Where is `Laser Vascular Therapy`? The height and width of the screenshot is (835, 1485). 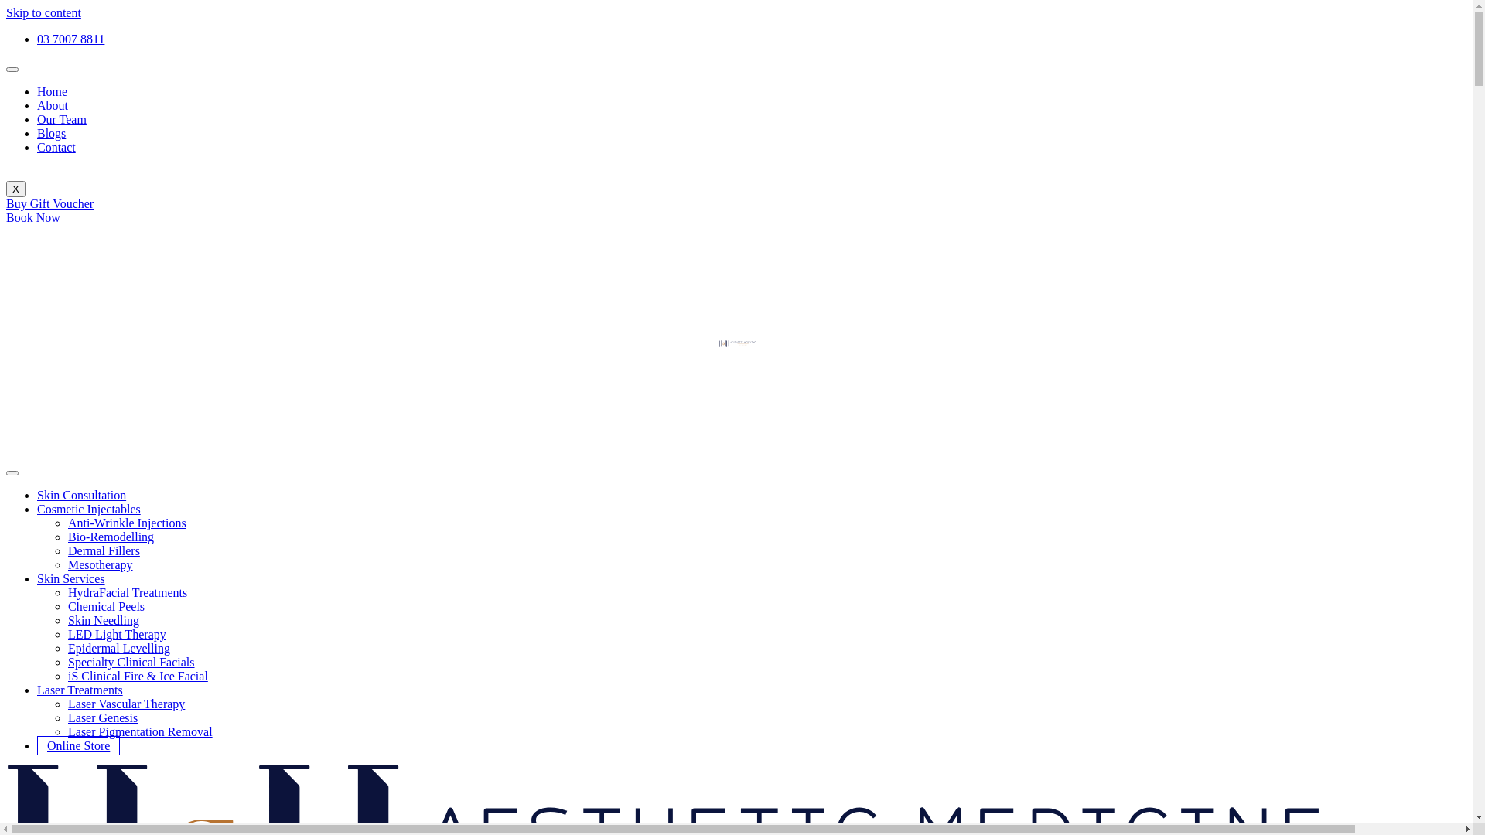 Laser Vascular Therapy is located at coordinates (127, 704).